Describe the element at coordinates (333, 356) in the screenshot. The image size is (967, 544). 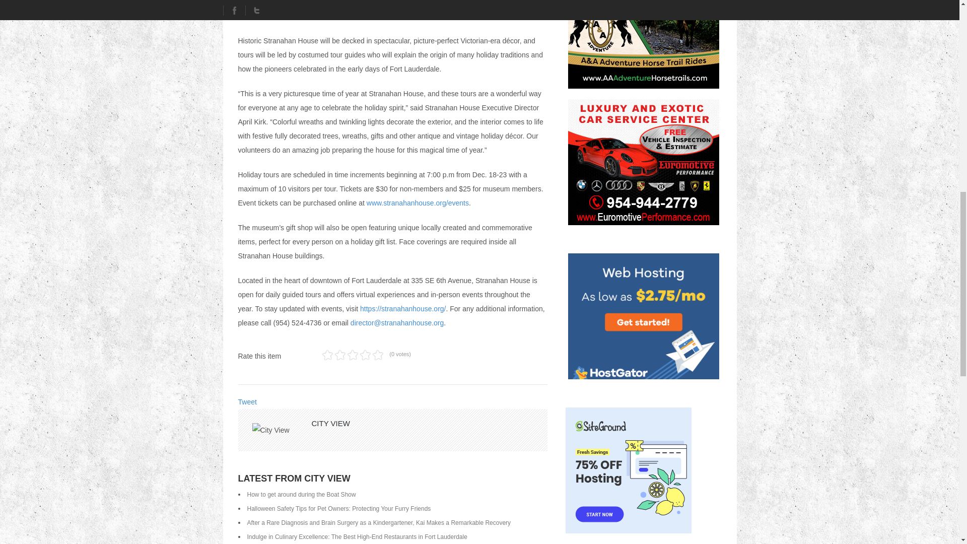
I see `2 stars out of 5` at that location.